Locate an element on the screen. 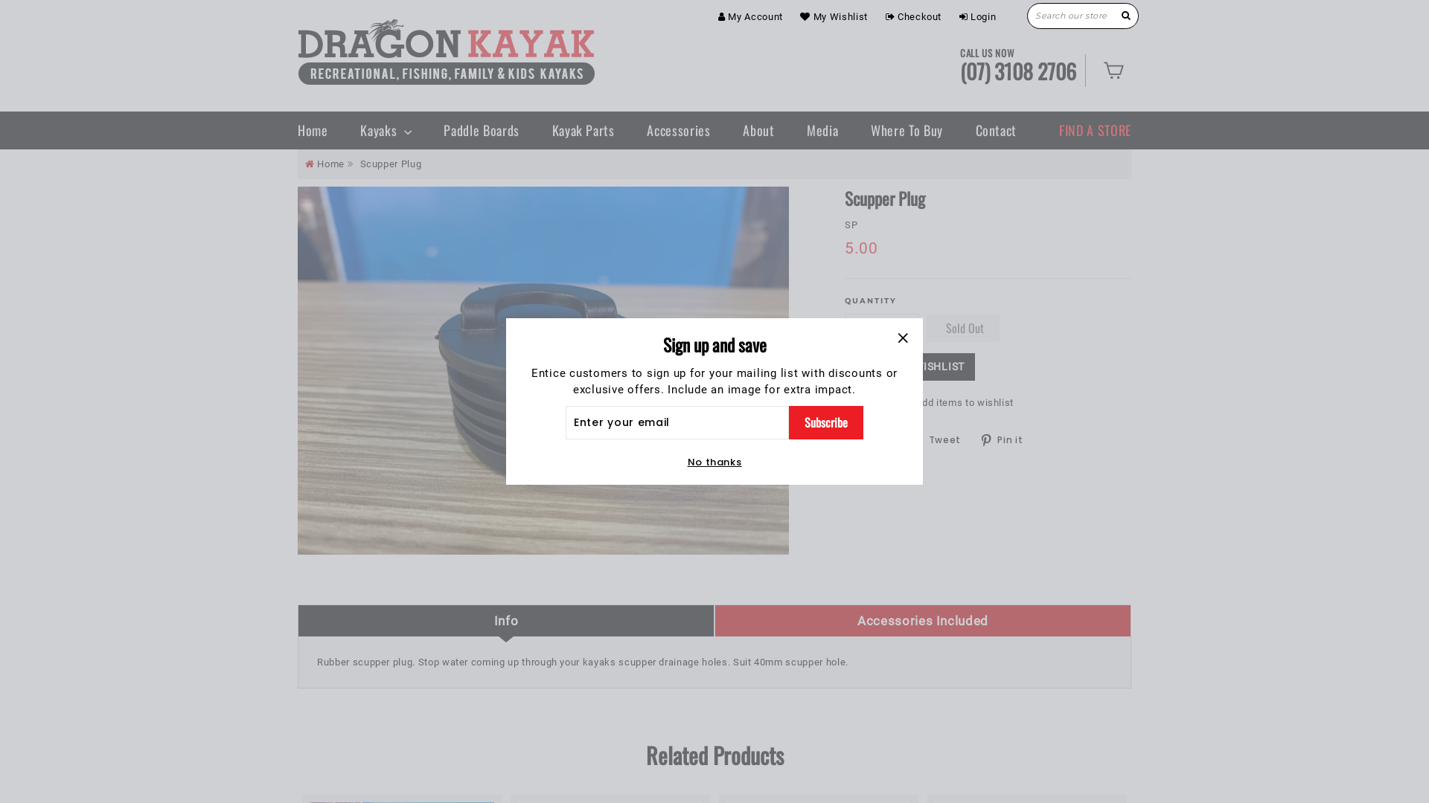 Image resolution: width=1429 pixels, height=803 pixels. Login
Log in is located at coordinates (978, 17).